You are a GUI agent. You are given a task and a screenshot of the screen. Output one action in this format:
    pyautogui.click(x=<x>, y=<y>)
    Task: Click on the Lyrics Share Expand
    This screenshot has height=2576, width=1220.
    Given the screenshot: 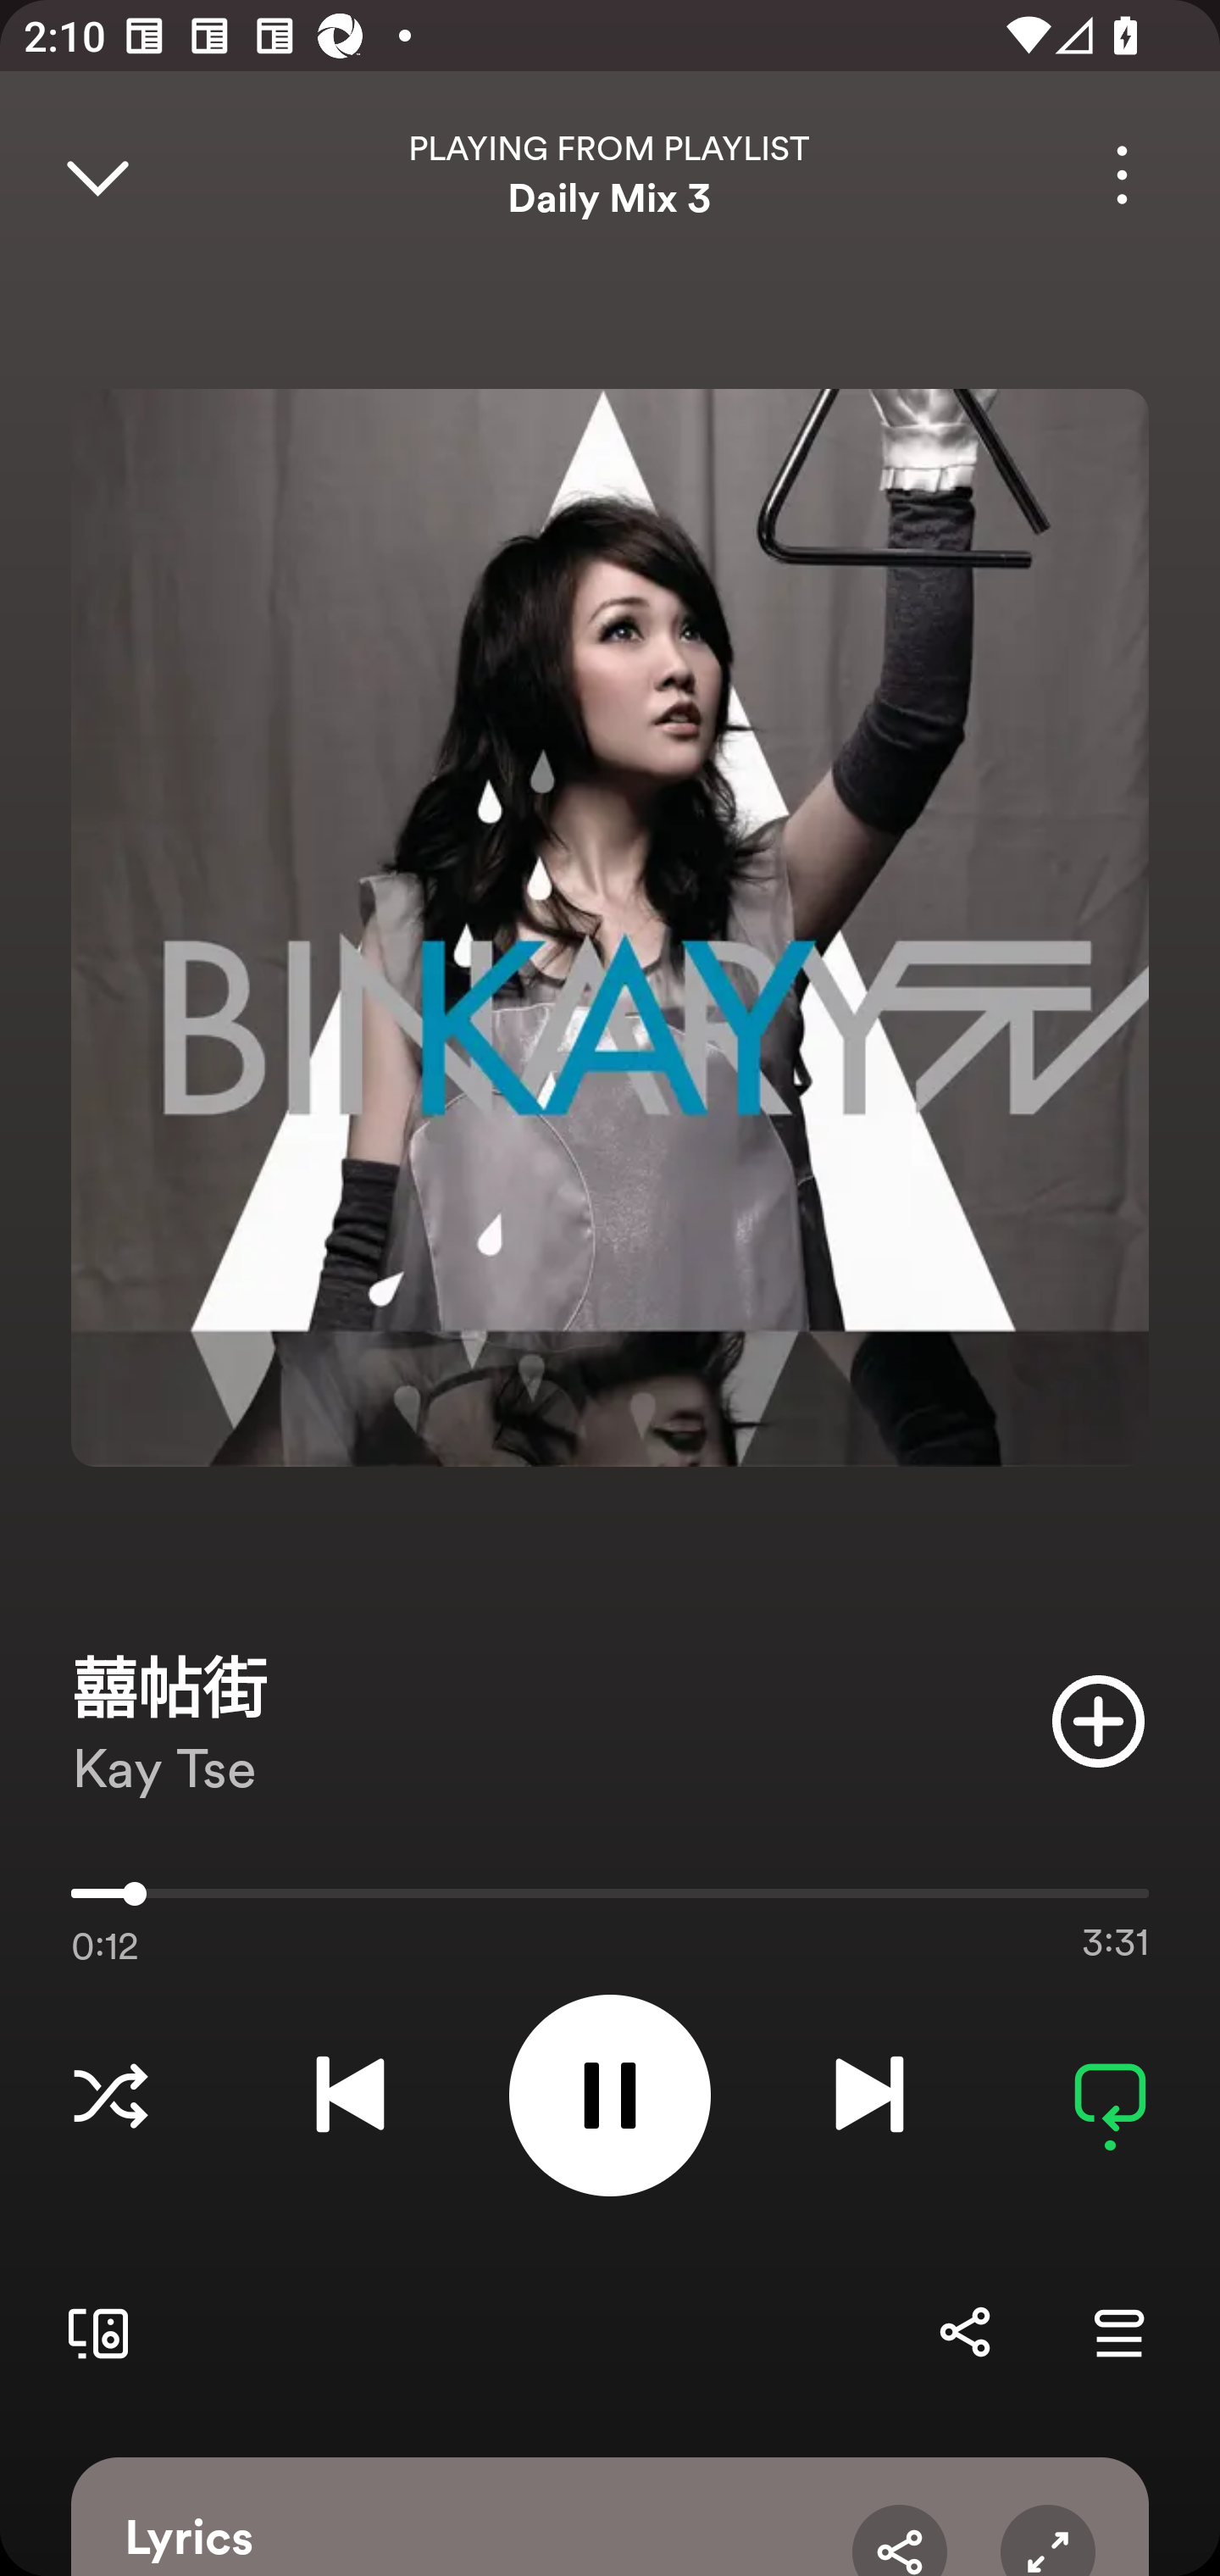 What is the action you would take?
    pyautogui.click(x=610, y=2517)
    